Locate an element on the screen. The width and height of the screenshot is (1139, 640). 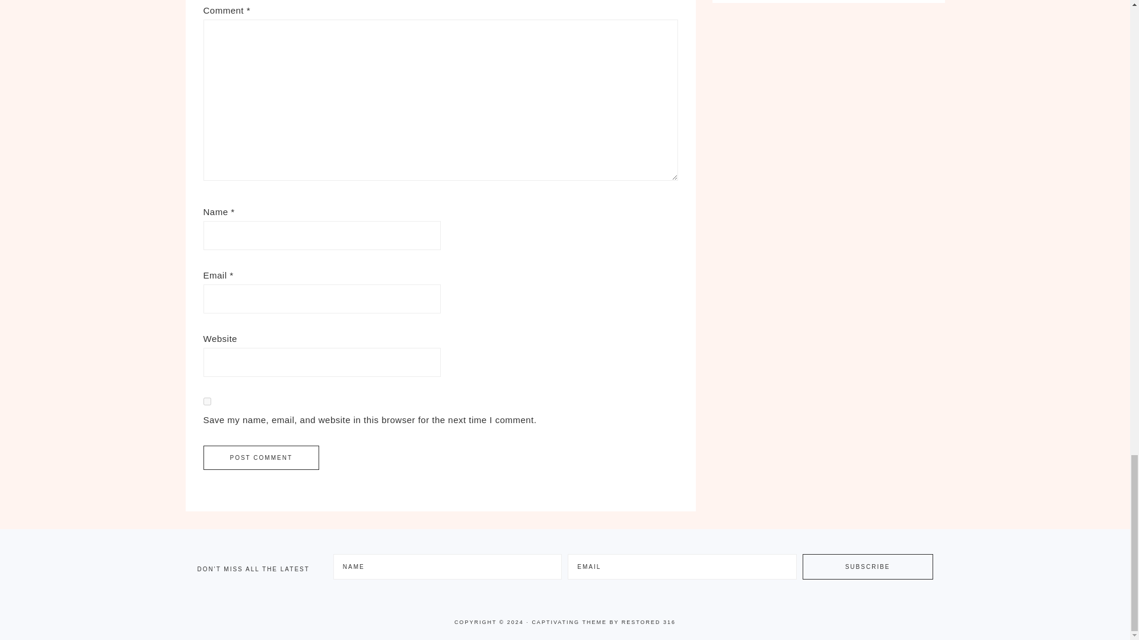
Subscribe is located at coordinates (867, 567).